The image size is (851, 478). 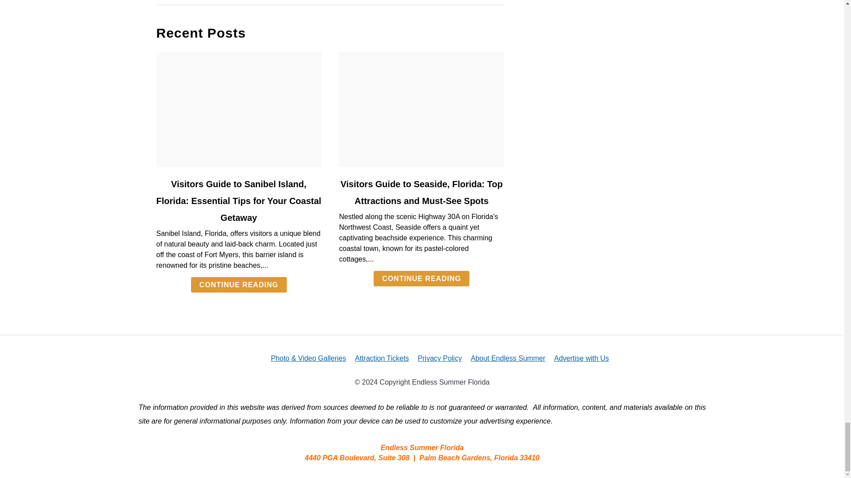 What do you see at coordinates (582, 358) in the screenshot?
I see `Advertise with Us` at bounding box center [582, 358].